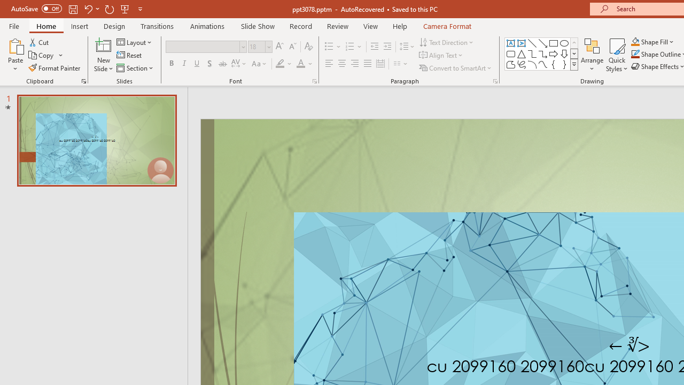 The height and width of the screenshot is (385, 684). Describe the element at coordinates (309, 47) in the screenshot. I see `Clear Formatting` at that location.